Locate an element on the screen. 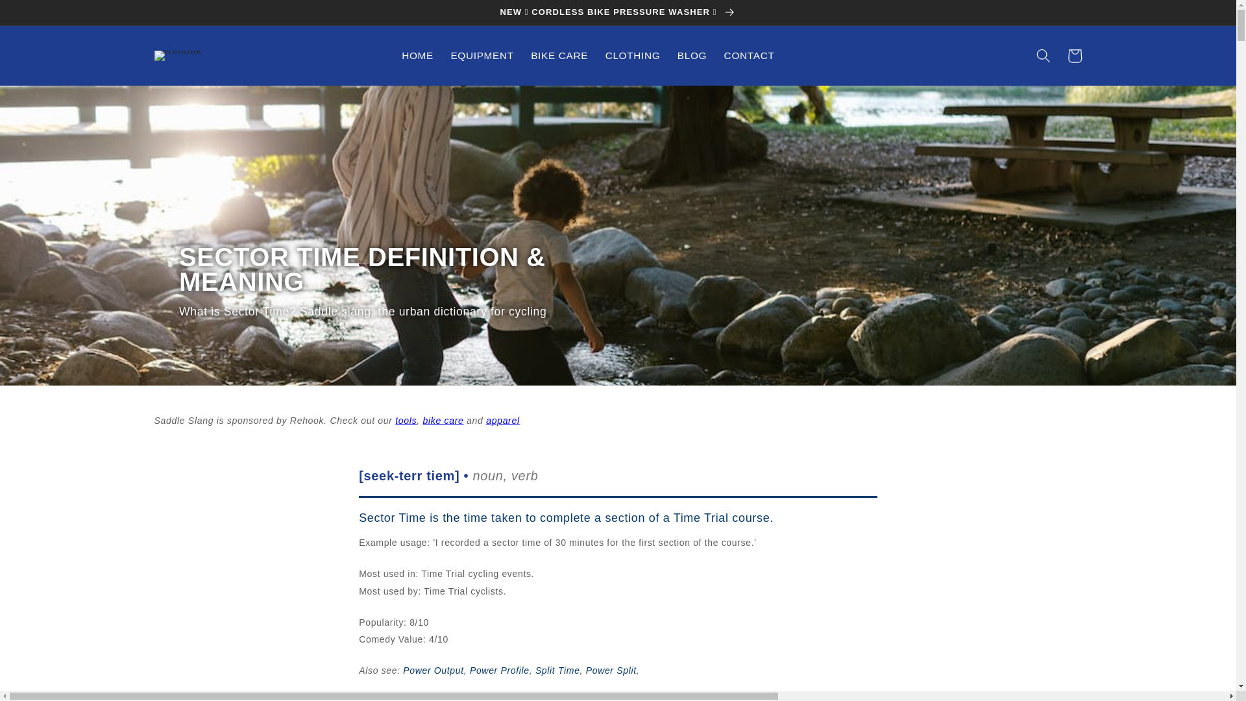  Split Time is located at coordinates (558, 670).